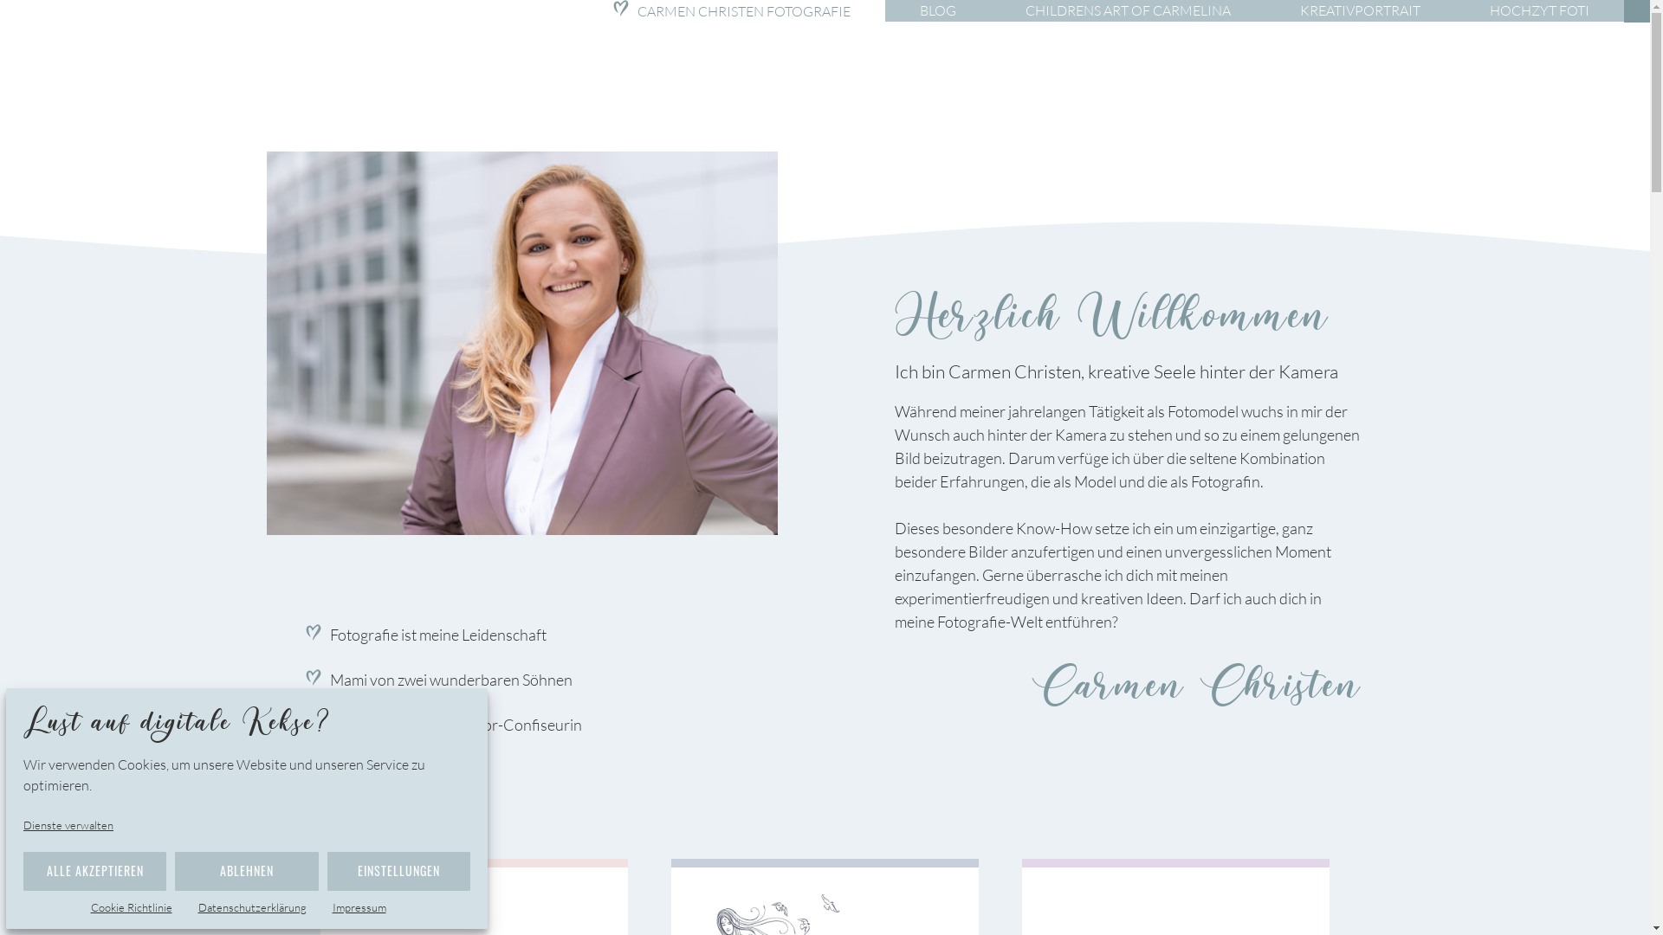 This screenshot has width=1663, height=935. What do you see at coordinates (398, 871) in the screenshot?
I see `EINSTELLUNGEN` at bounding box center [398, 871].